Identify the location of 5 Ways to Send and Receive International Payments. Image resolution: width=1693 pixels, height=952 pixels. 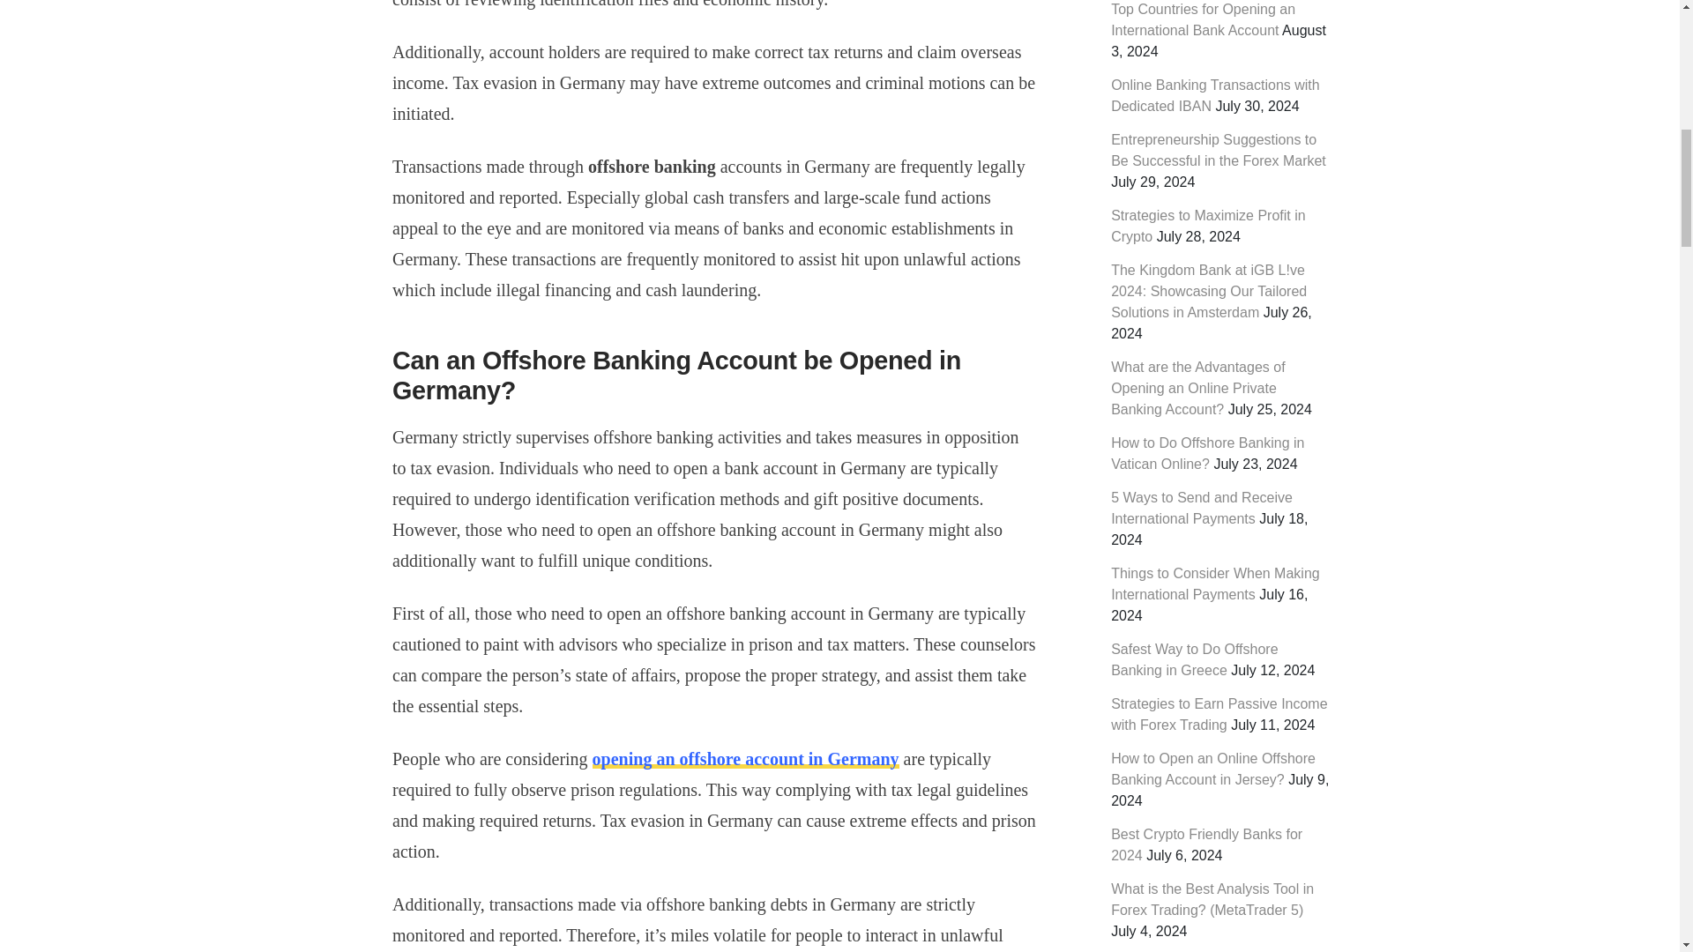
(1201, 508).